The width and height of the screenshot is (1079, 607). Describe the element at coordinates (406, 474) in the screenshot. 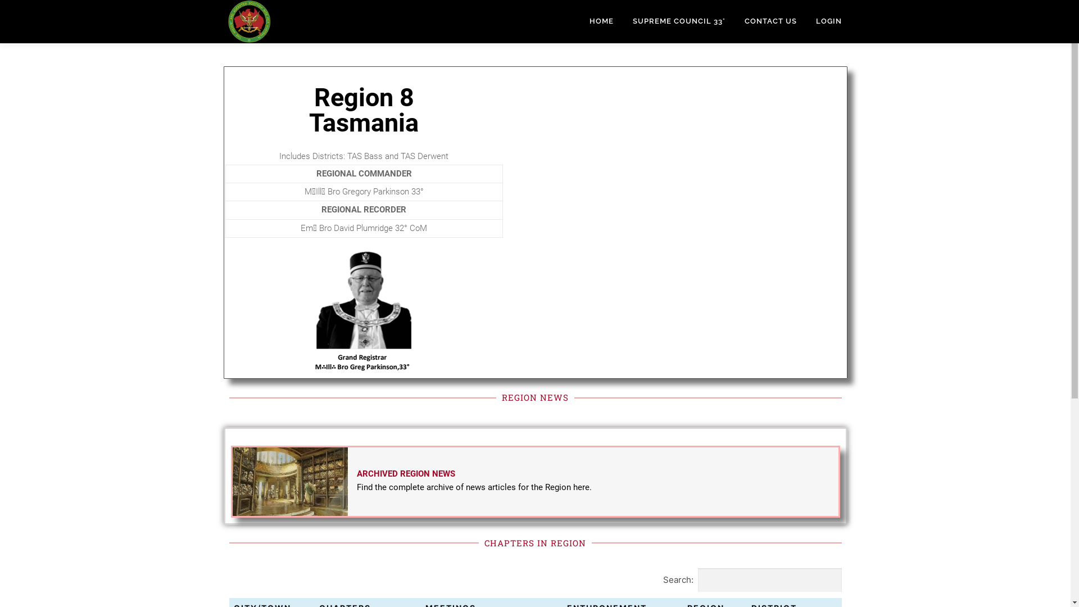

I see `ARCHIVED REGION NEWS` at that location.